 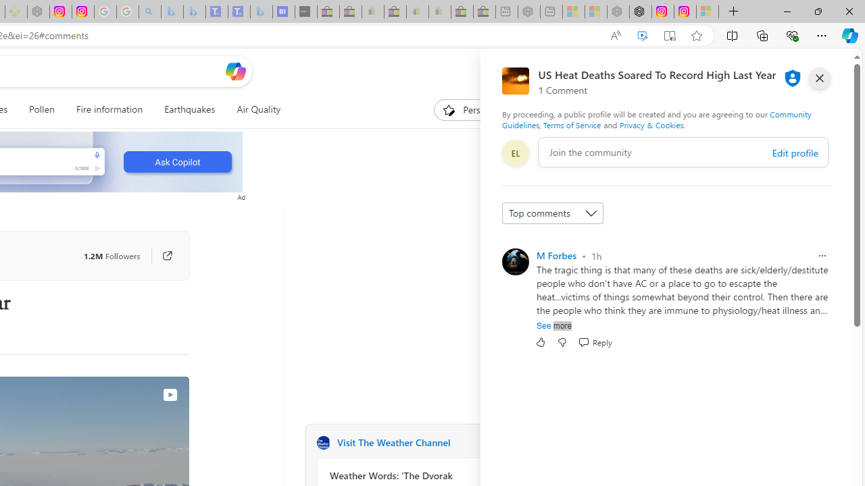 What do you see at coordinates (439, 12) in the screenshot?
I see `Payments Terms of Use | eBay.com - Sleeping` at bounding box center [439, 12].